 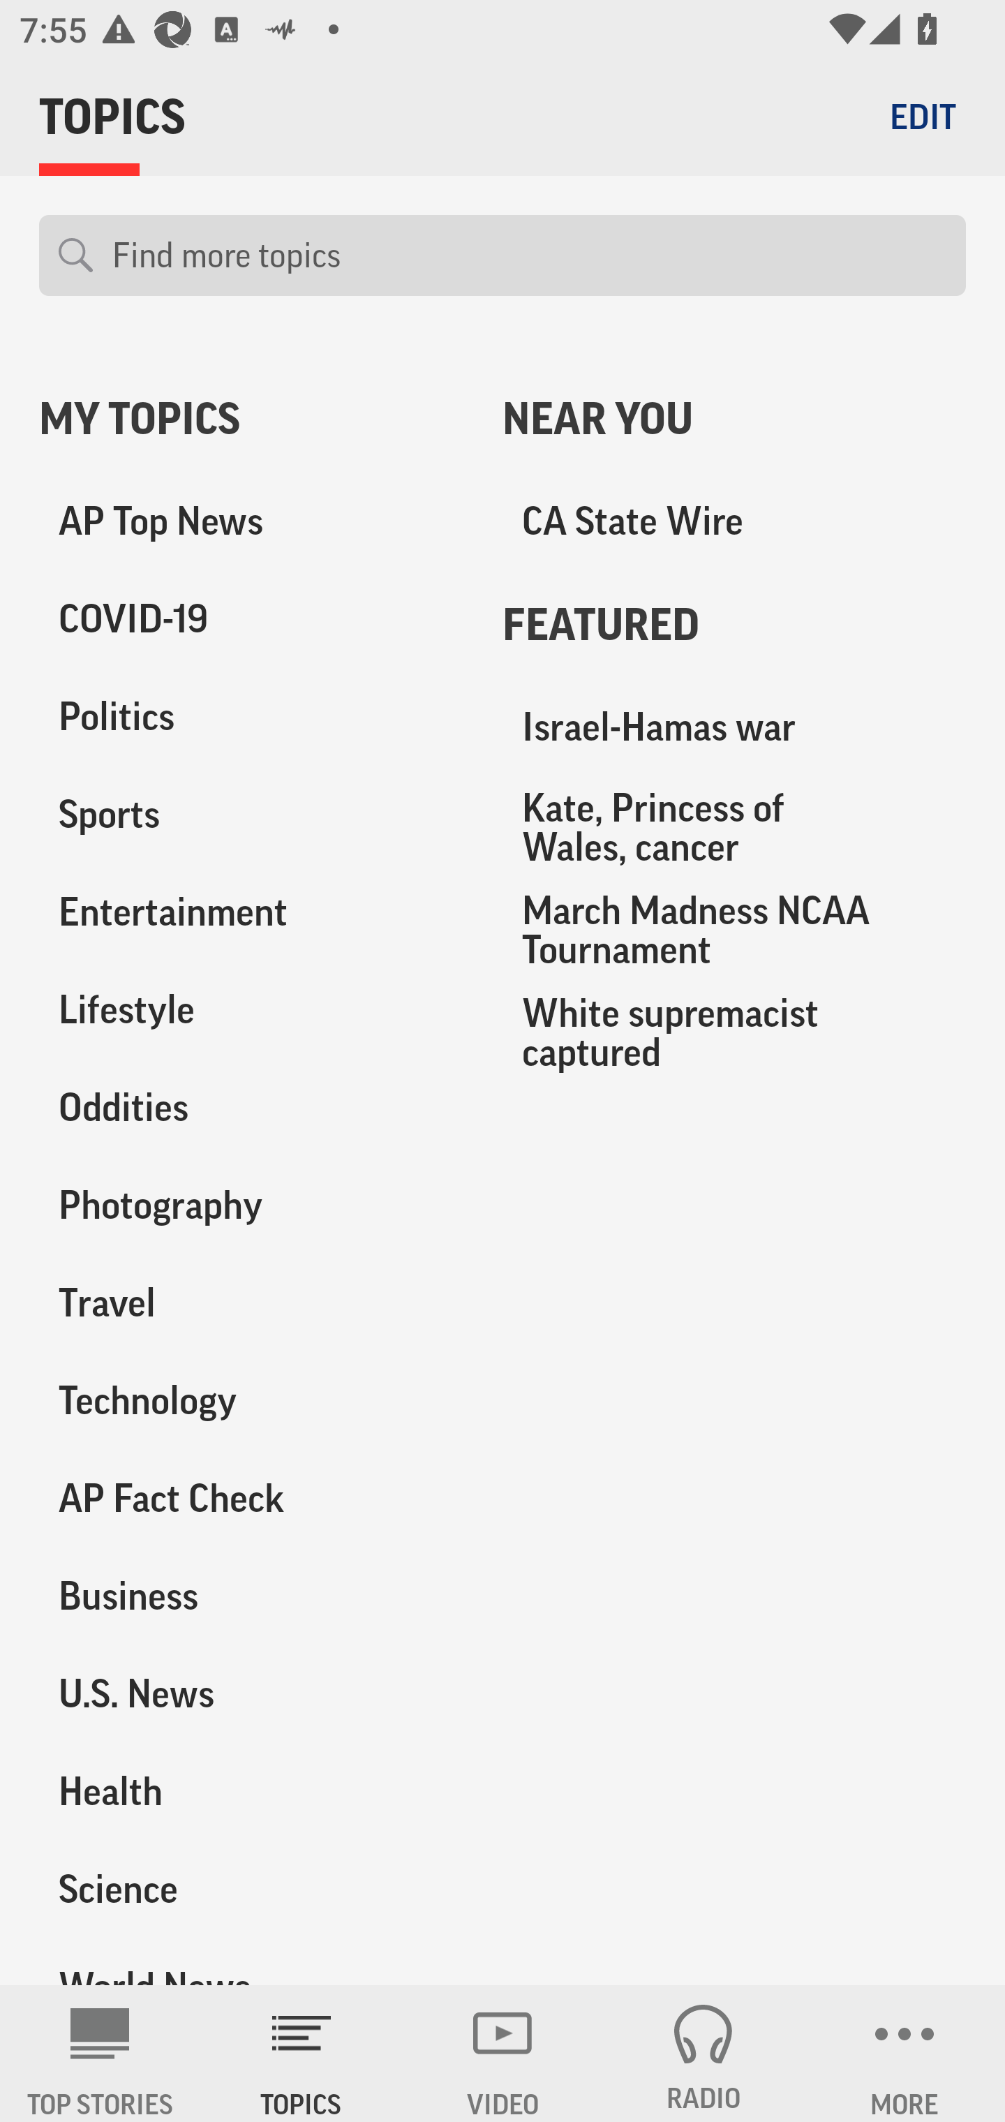 I want to click on Politics, so click(x=251, y=717).